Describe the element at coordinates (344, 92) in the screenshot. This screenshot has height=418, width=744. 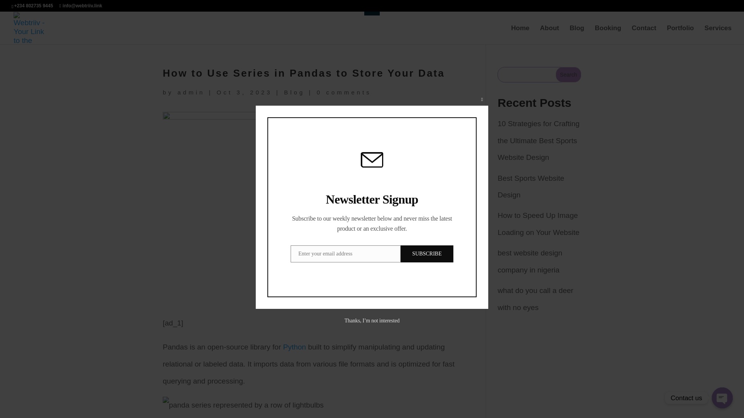
I see `0 comments` at that location.